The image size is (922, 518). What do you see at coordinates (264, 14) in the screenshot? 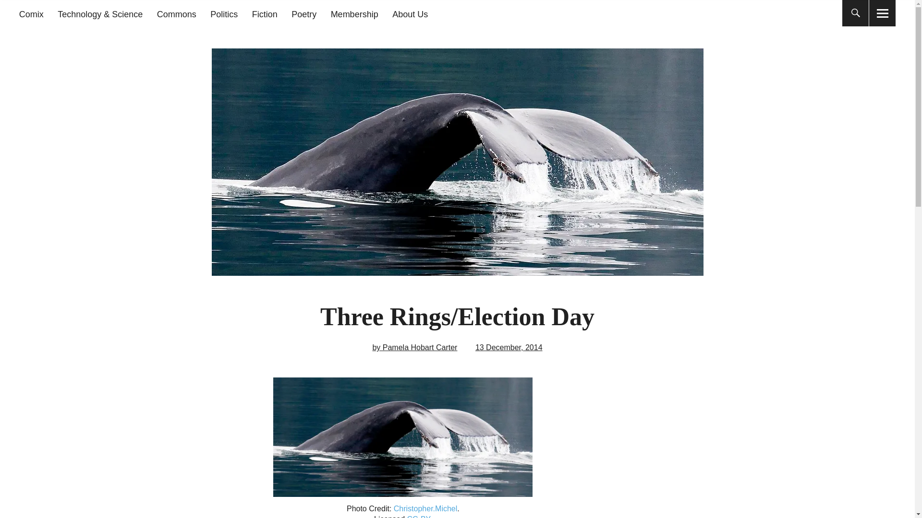
I see `Fiction` at bounding box center [264, 14].